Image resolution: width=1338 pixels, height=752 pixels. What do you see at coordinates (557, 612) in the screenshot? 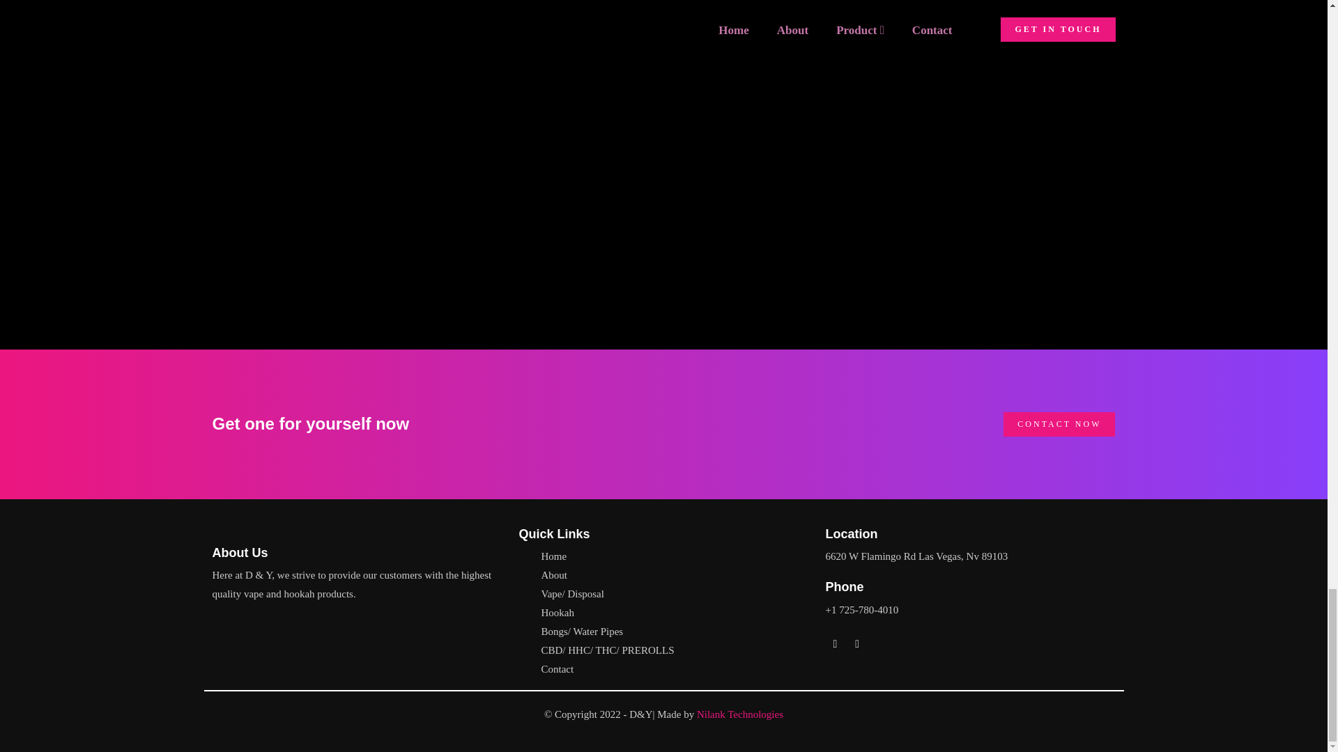
I see `Hookah` at bounding box center [557, 612].